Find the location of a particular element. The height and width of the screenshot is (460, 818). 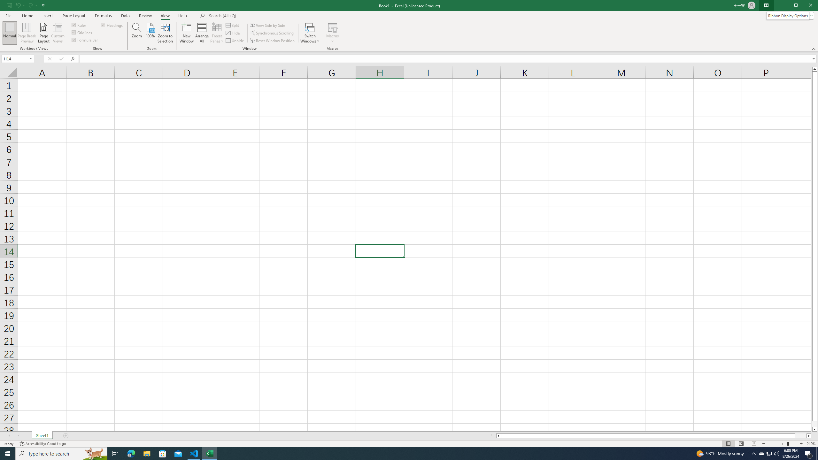

Arrange All is located at coordinates (202, 33).